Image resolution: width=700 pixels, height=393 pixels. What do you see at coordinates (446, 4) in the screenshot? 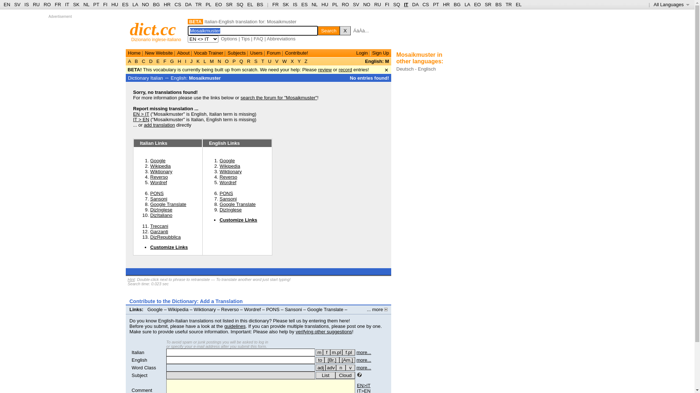
I see `HR` at bounding box center [446, 4].